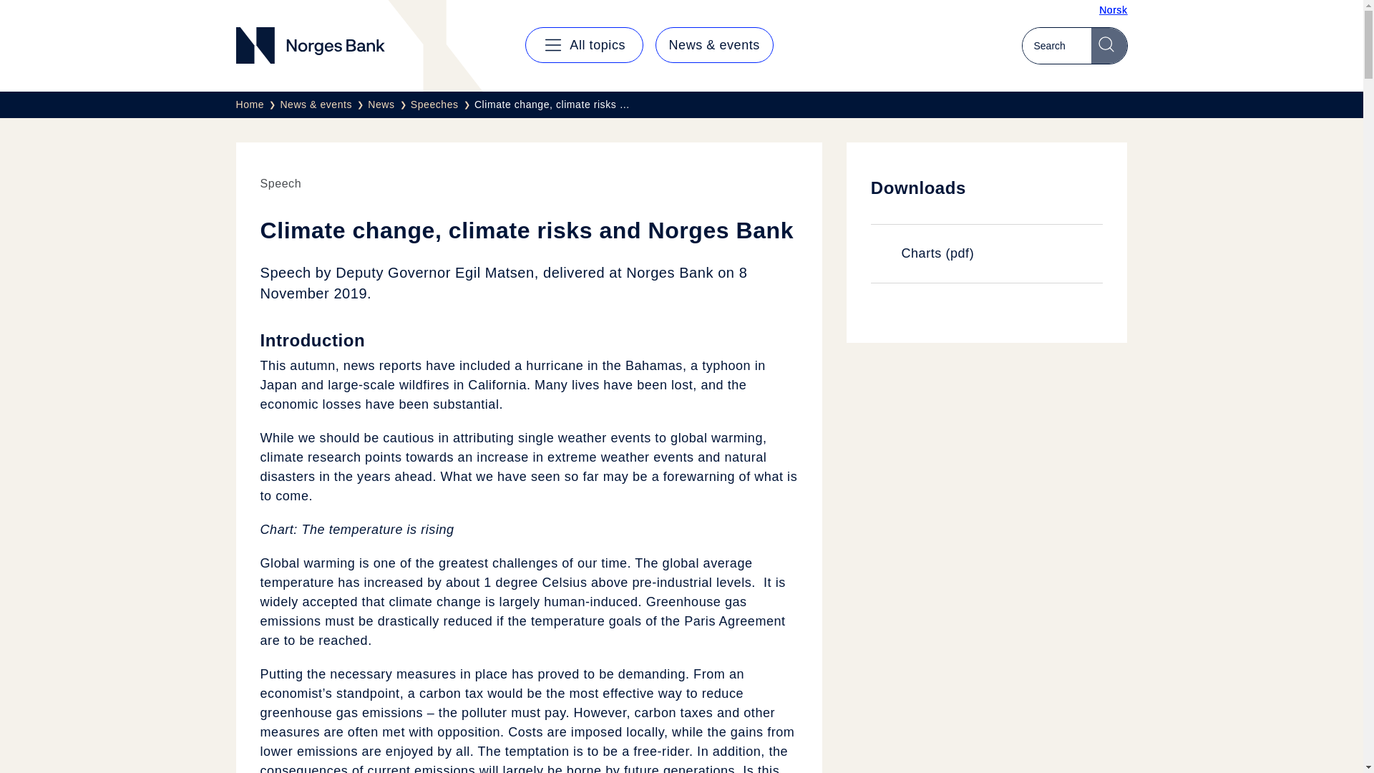  I want to click on Speeches, so click(442, 104).